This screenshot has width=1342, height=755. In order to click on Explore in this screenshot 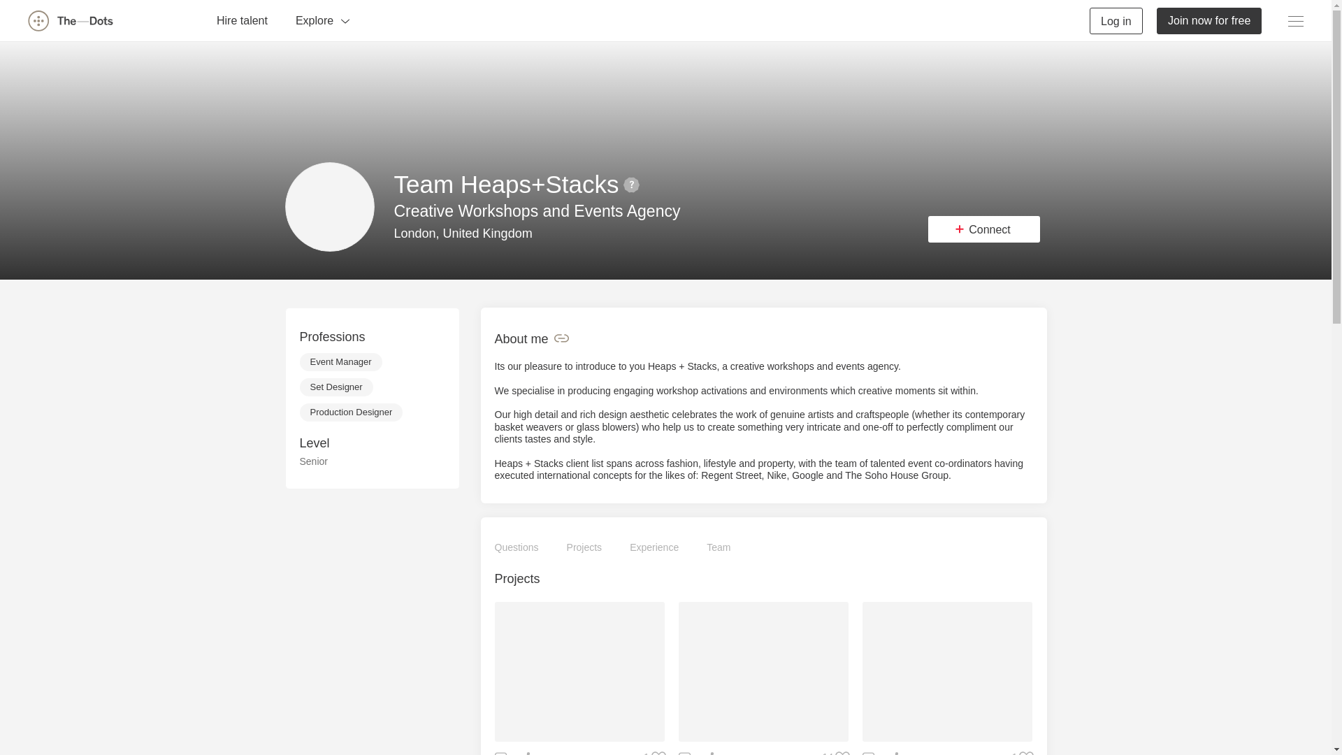, I will do `click(323, 20)`.